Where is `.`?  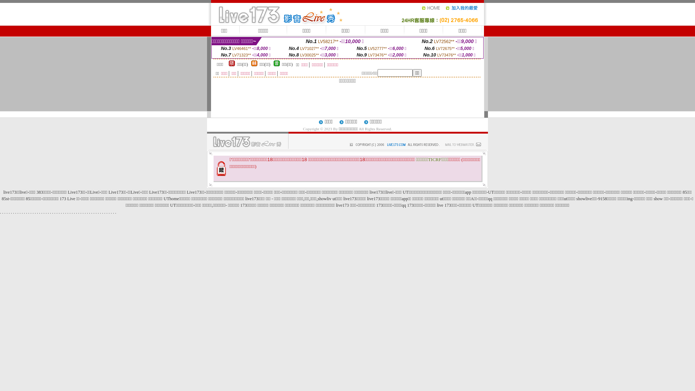 . is located at coordinates (62, 212).